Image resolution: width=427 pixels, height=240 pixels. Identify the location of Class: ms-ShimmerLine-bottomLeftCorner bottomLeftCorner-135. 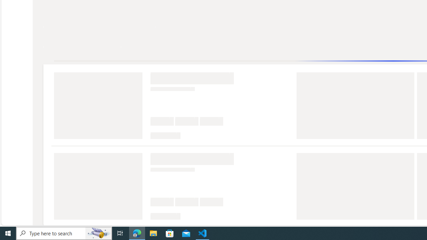
(152, 216).